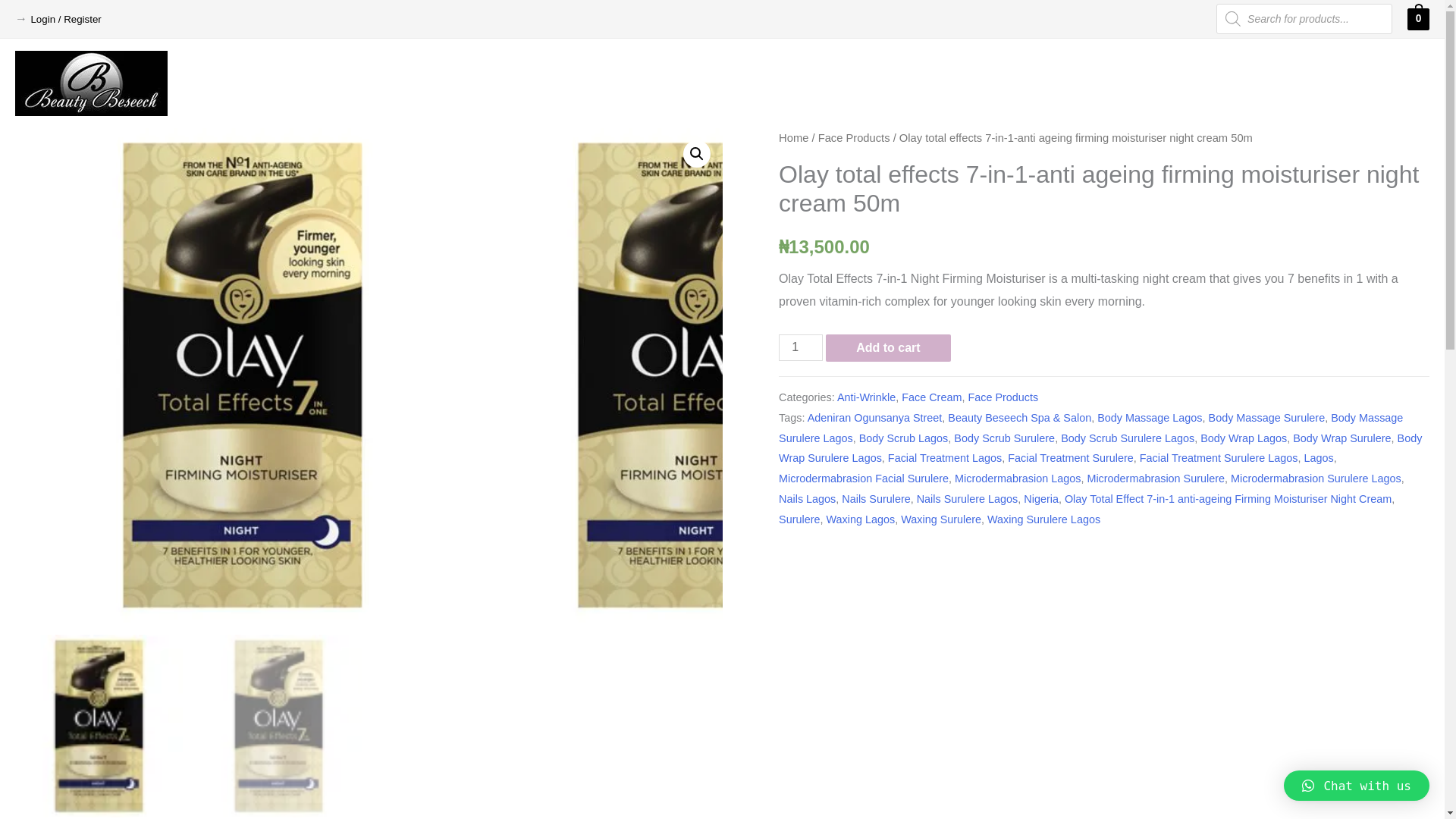 Image resolution: width=1456 pixels, height=819 pixels. What do you see at coordinates (1418, 18) in the screenshot?
I see `0` at bounding box center [1418, 18].